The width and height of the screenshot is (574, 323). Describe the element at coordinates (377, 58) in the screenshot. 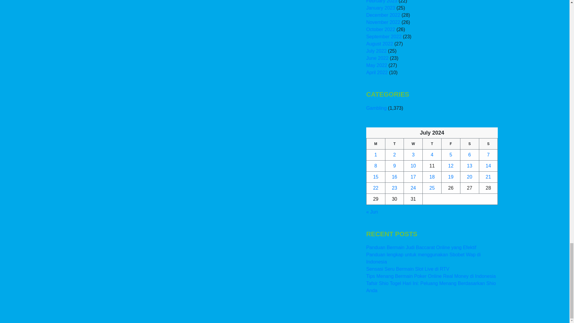

I see `June 2022` at that location.